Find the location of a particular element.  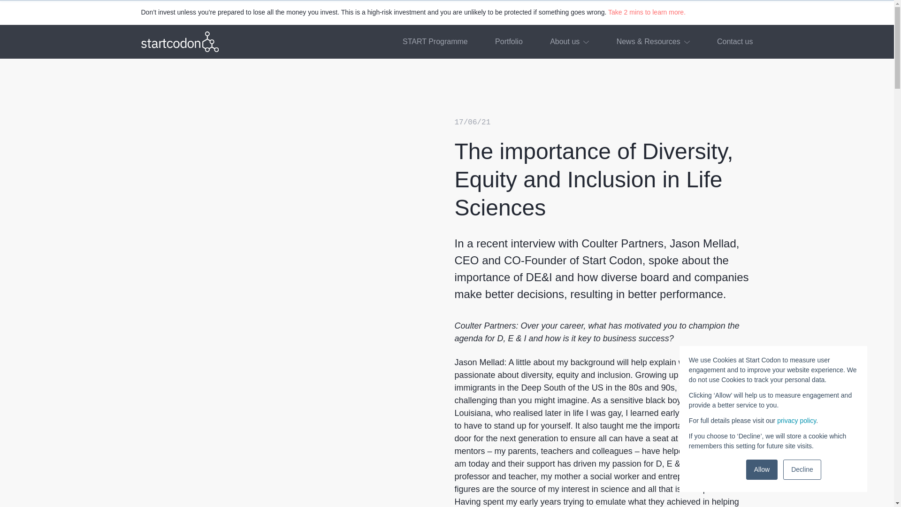

Take 2 mins to learn more. is located at coordinates (647, 12).